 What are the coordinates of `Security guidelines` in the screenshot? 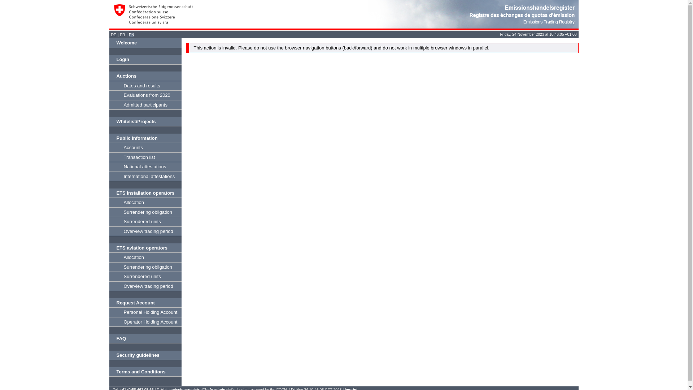 It's located at (145, 355).